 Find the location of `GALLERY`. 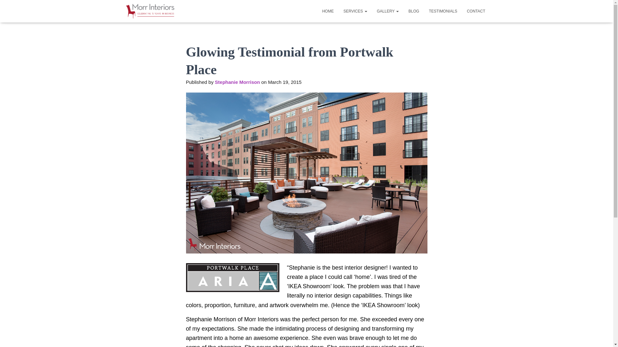

GALLERY is located at coordinates (388, 11).